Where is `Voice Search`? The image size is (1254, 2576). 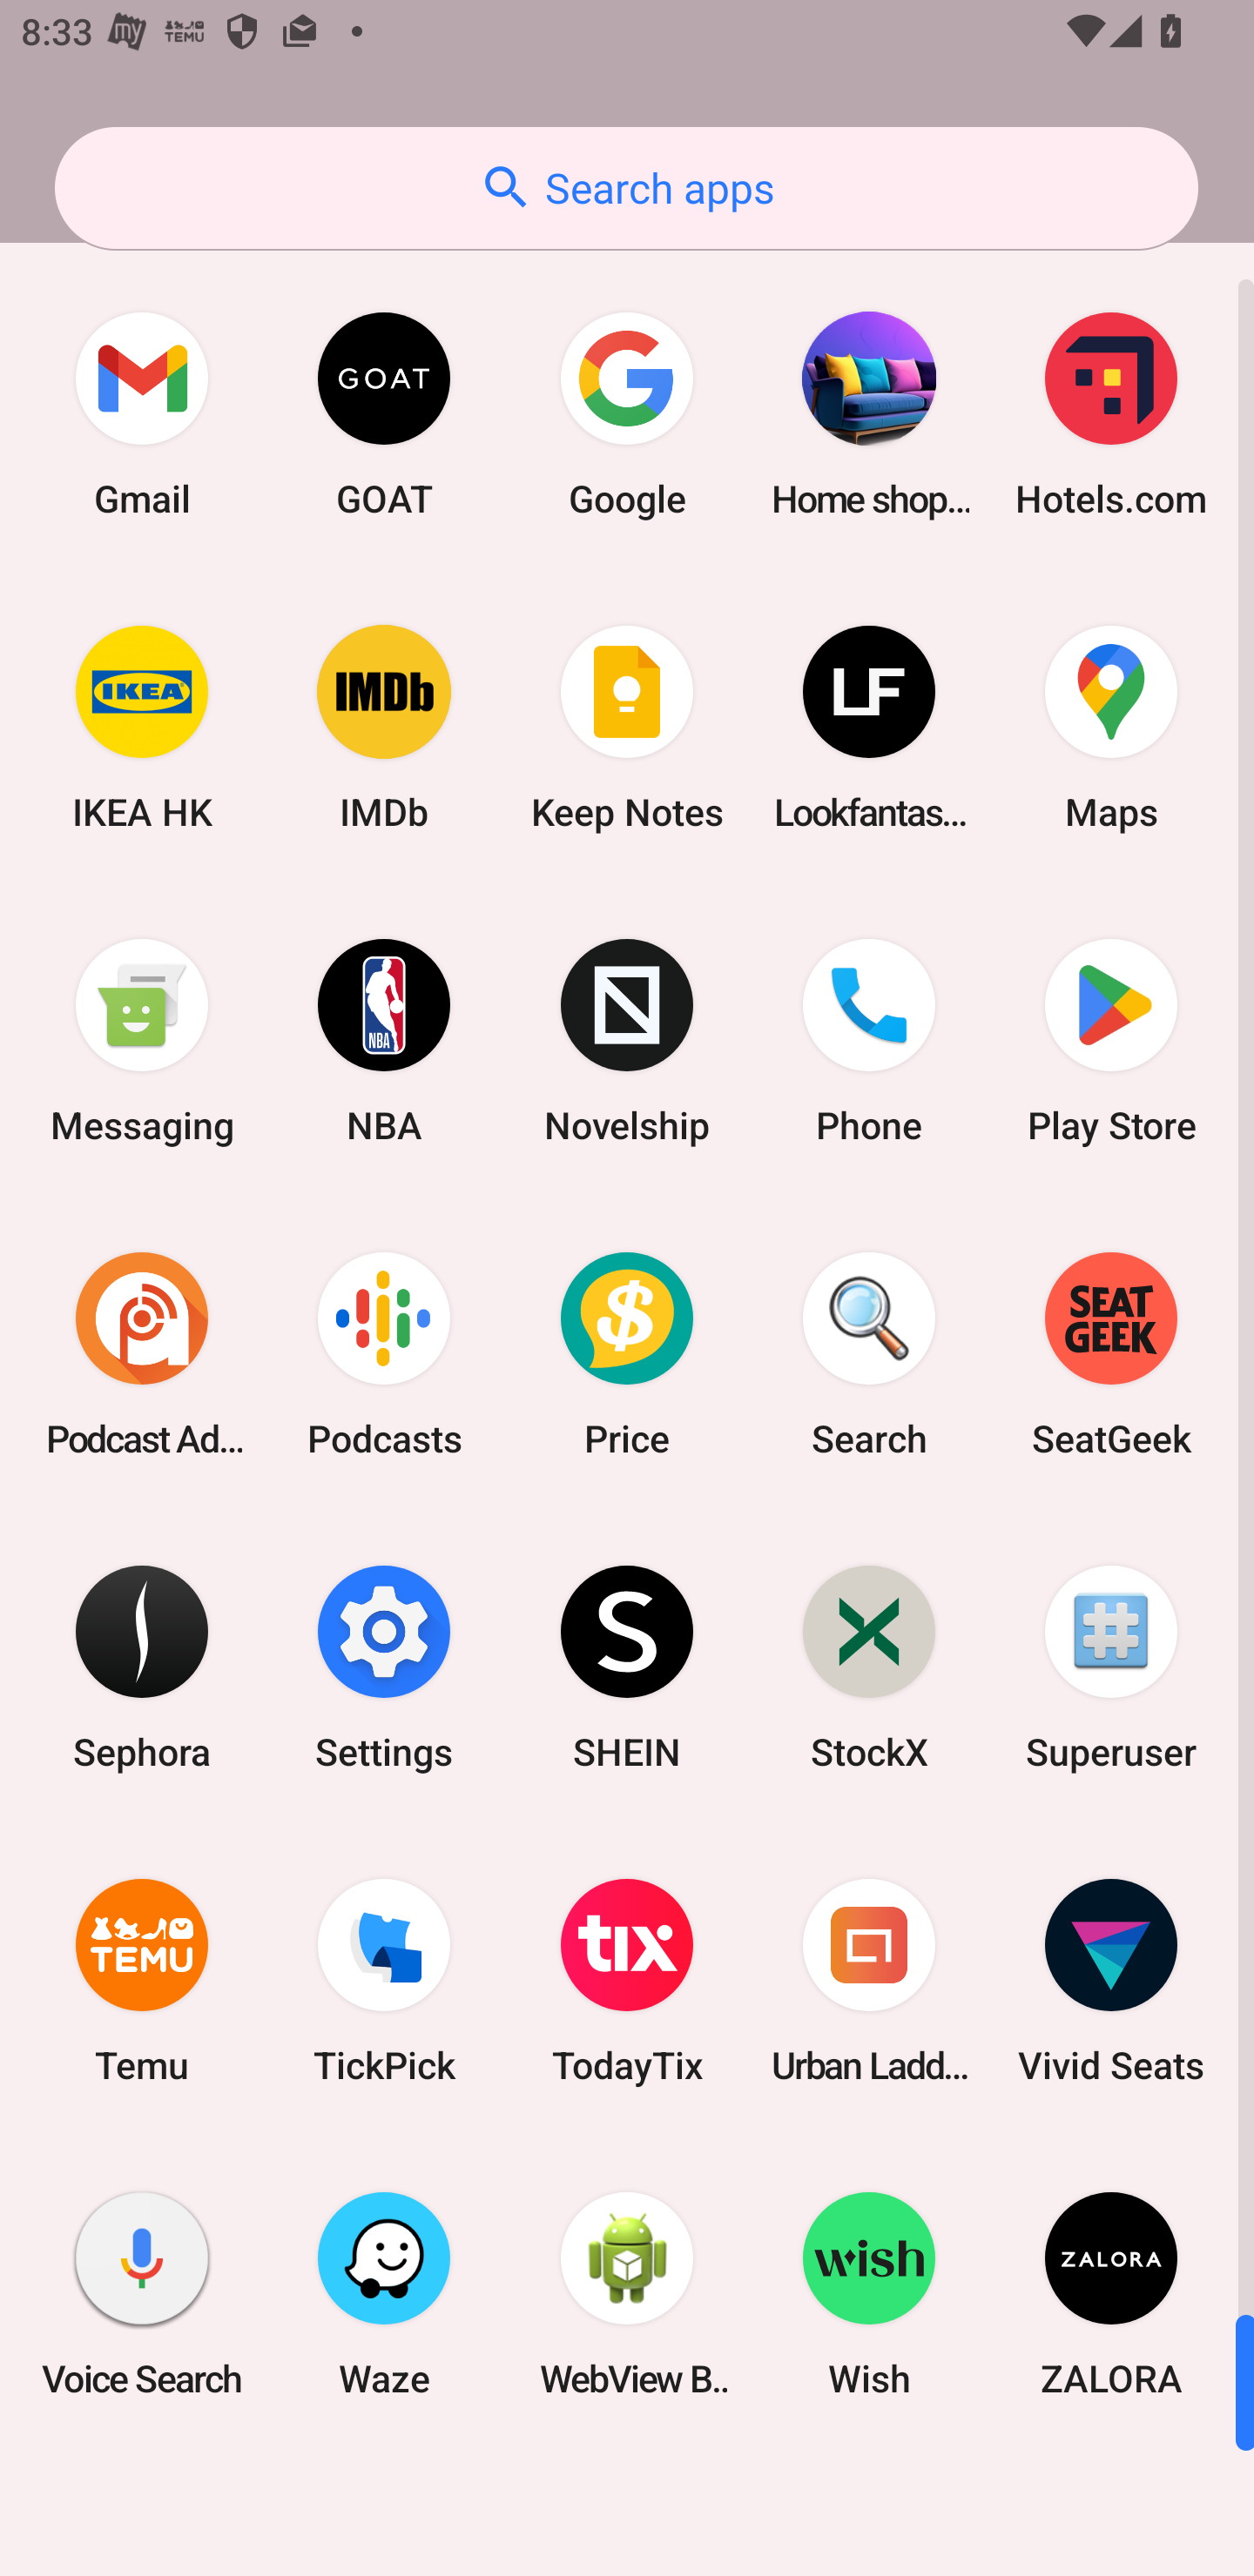
Voice Search is located at coordinates (142, 2293).